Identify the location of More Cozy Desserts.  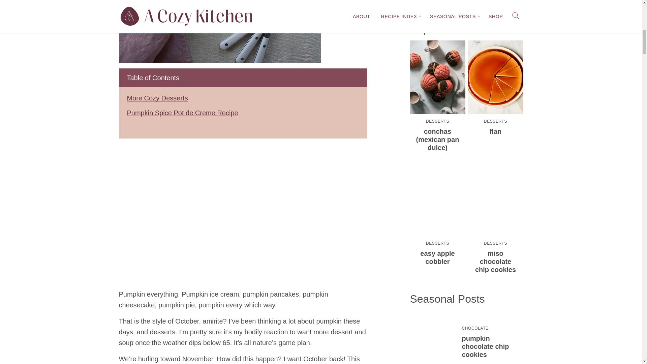
(157, 98).